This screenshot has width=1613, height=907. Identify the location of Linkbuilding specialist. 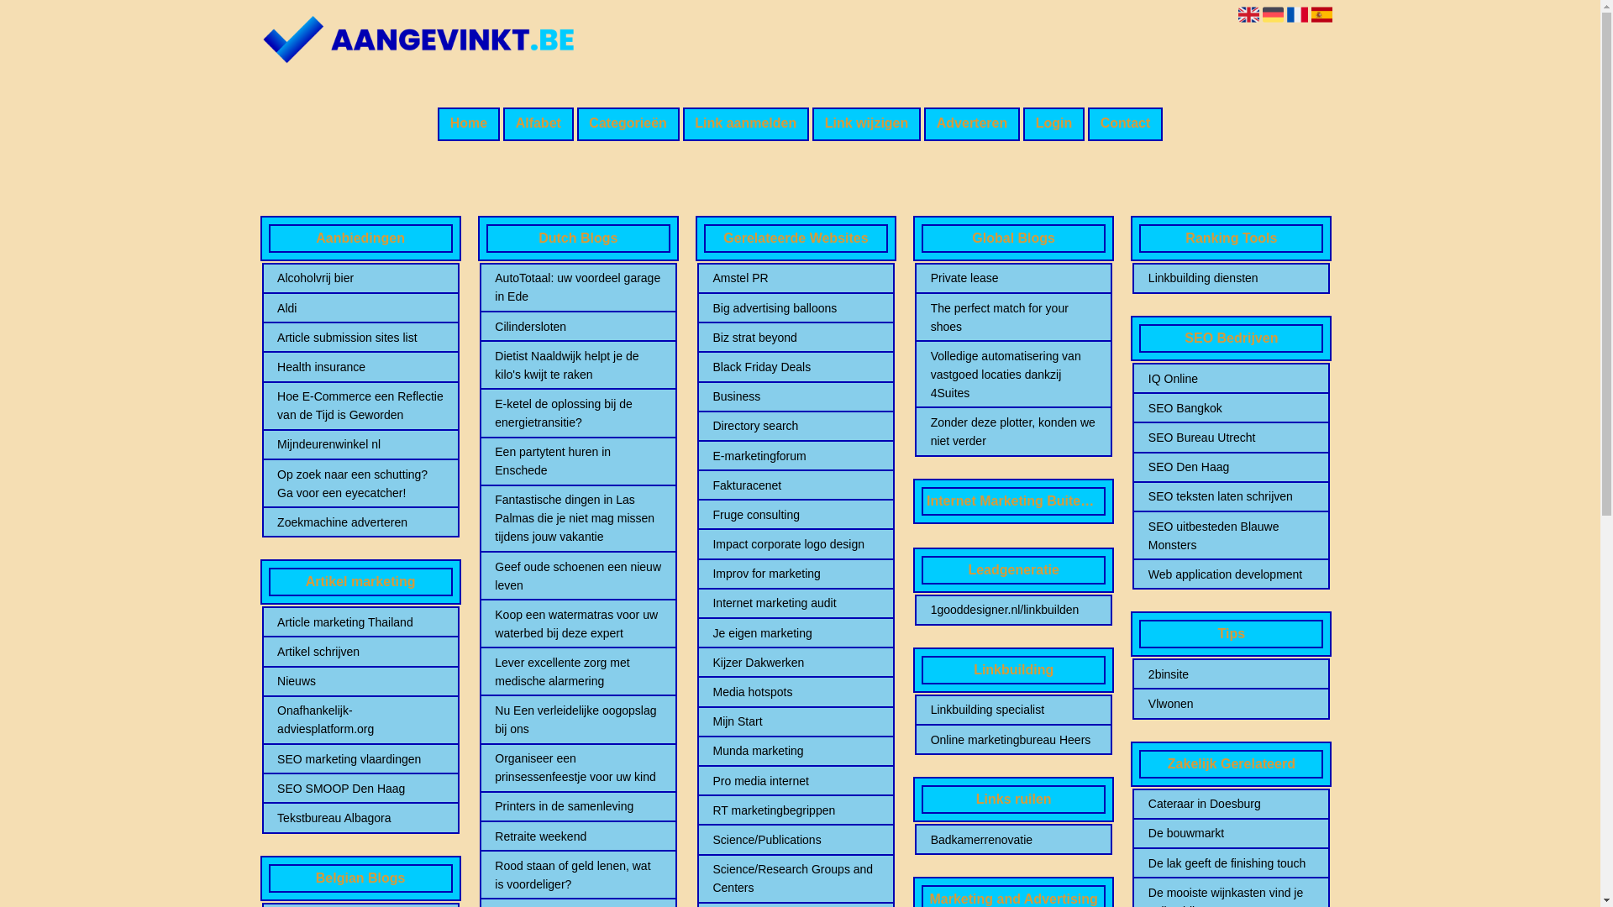
(1014, 710).